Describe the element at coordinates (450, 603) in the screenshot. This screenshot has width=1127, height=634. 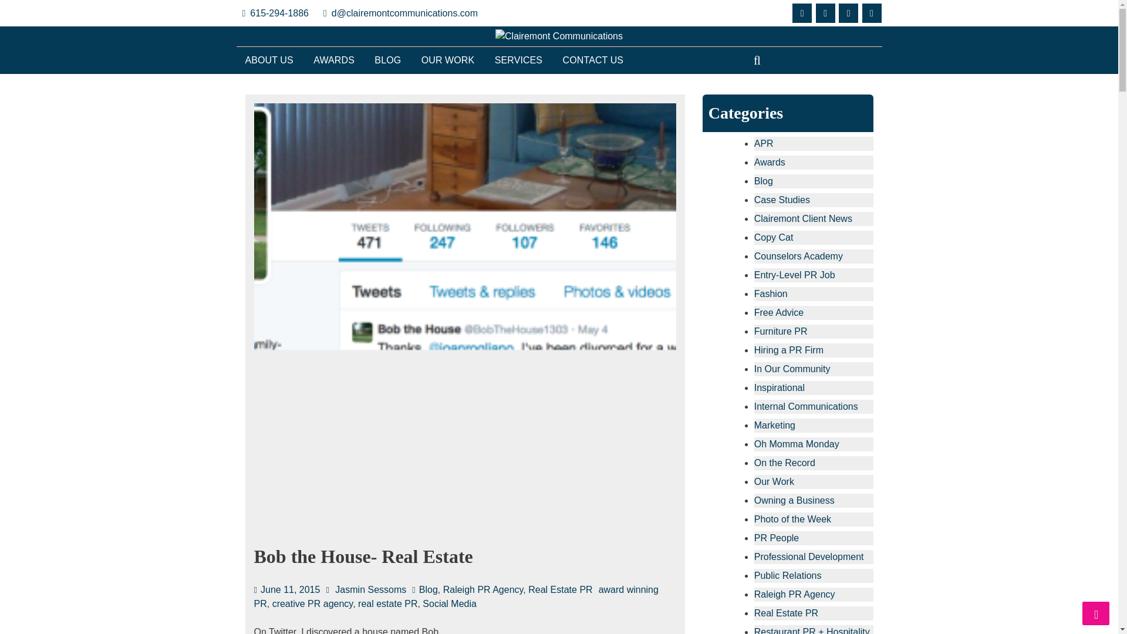
I see `Social Media` at that location.